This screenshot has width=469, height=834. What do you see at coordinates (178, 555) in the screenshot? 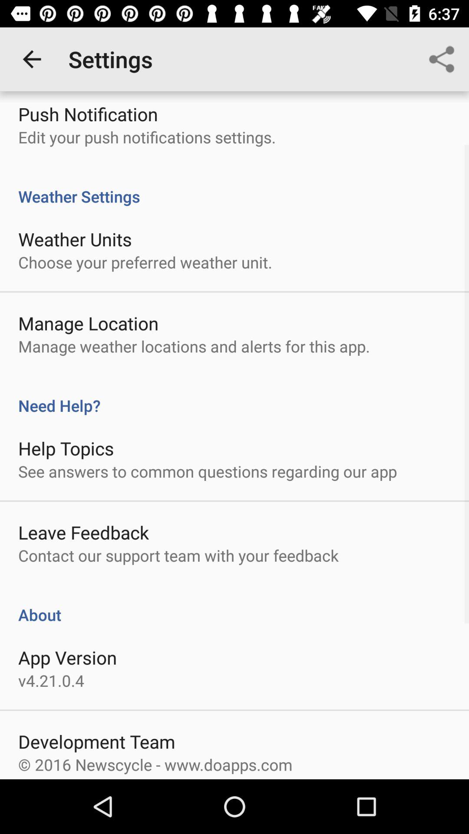
I see `flip until contact our support icon` at bounding box center [178, 555].